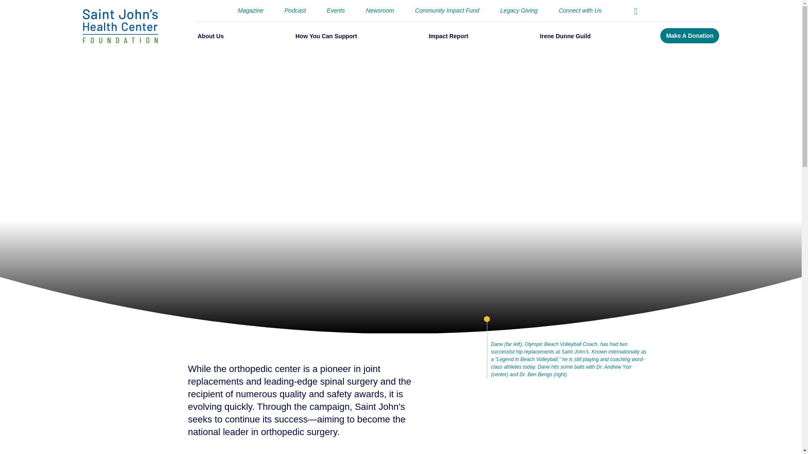  Describe the element at coordinates (519, 11) in the screenshot. I see `Legacy Giving` at that location.